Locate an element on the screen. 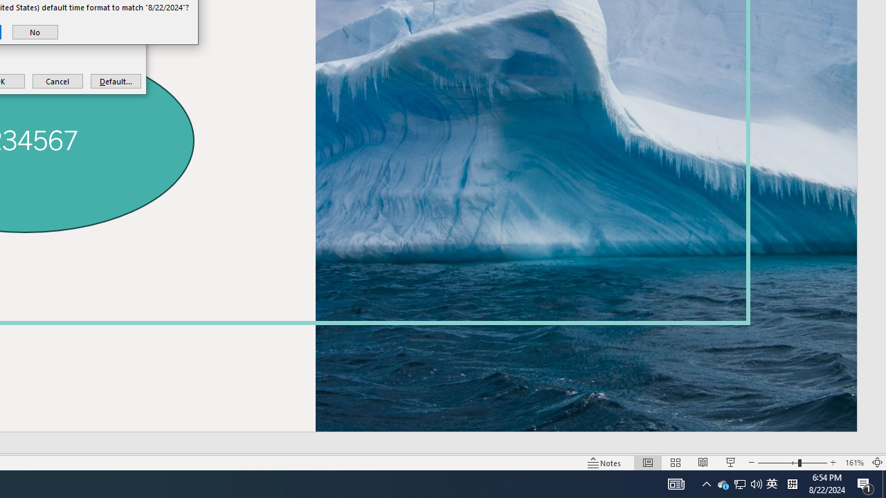 This screenshot has height=498, width=886. Zoom Out is located at coordinates (778, 462).